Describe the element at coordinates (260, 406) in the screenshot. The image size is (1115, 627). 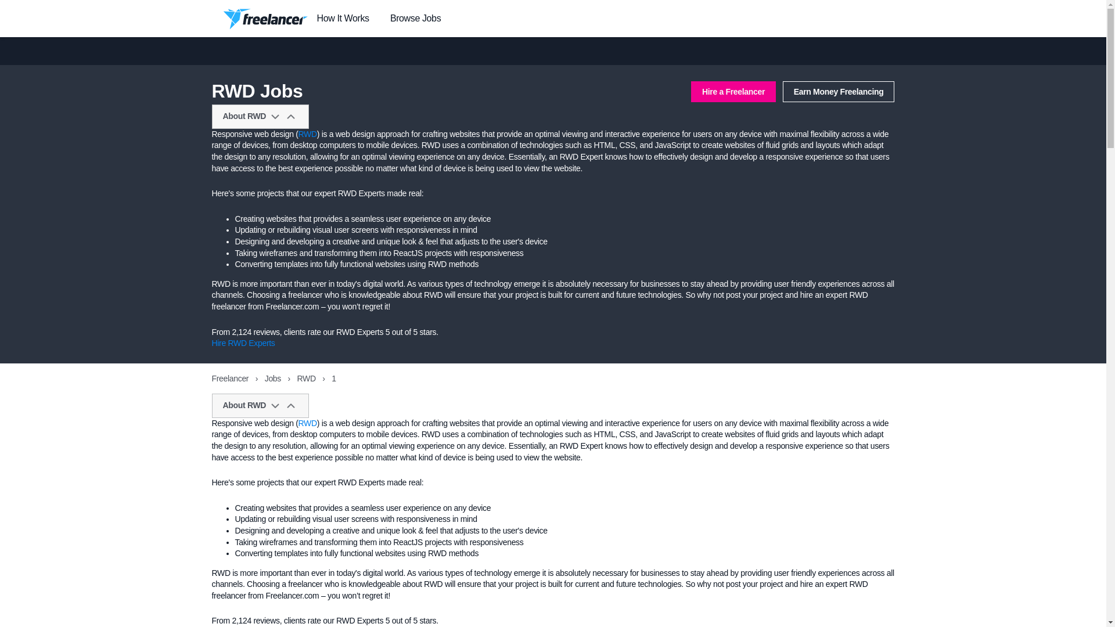
I see `About RWD` at that location.